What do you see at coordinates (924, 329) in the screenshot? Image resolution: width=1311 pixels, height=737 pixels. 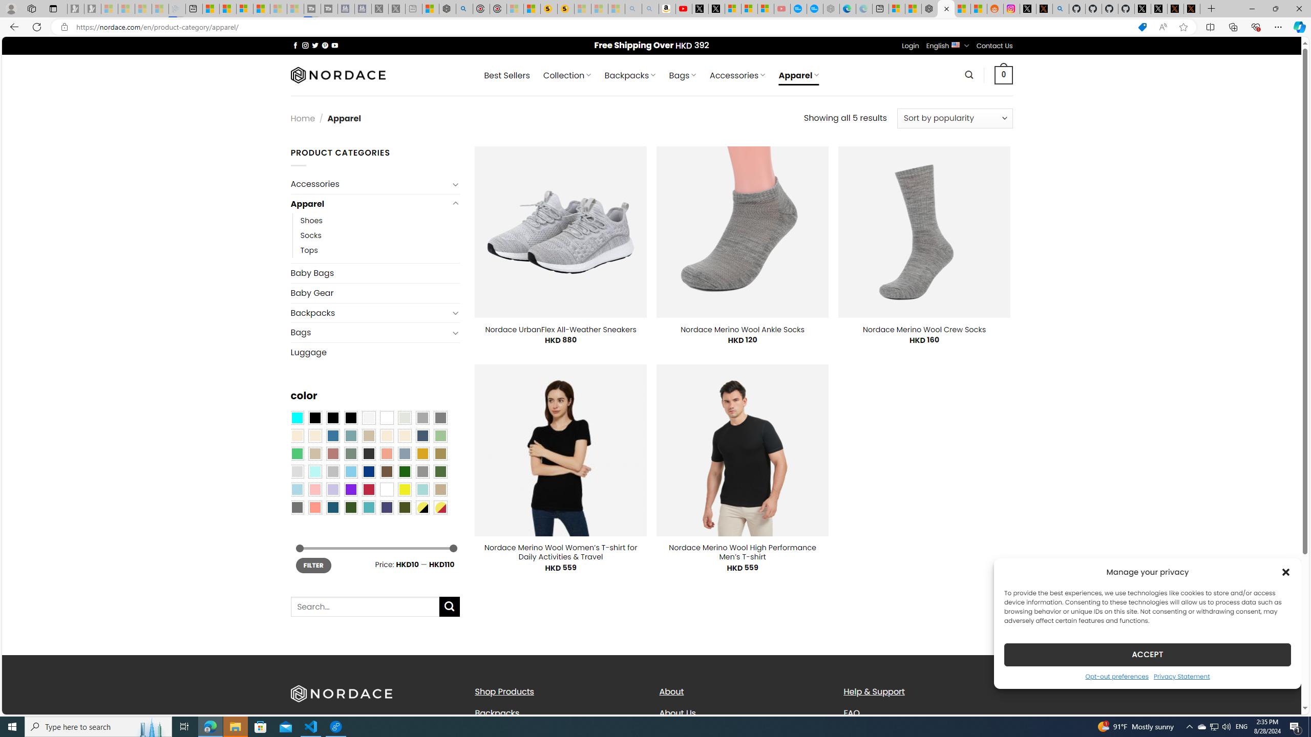 I see `Nordace Merino Wool Crew Socks` at bounding box center [924, 329].